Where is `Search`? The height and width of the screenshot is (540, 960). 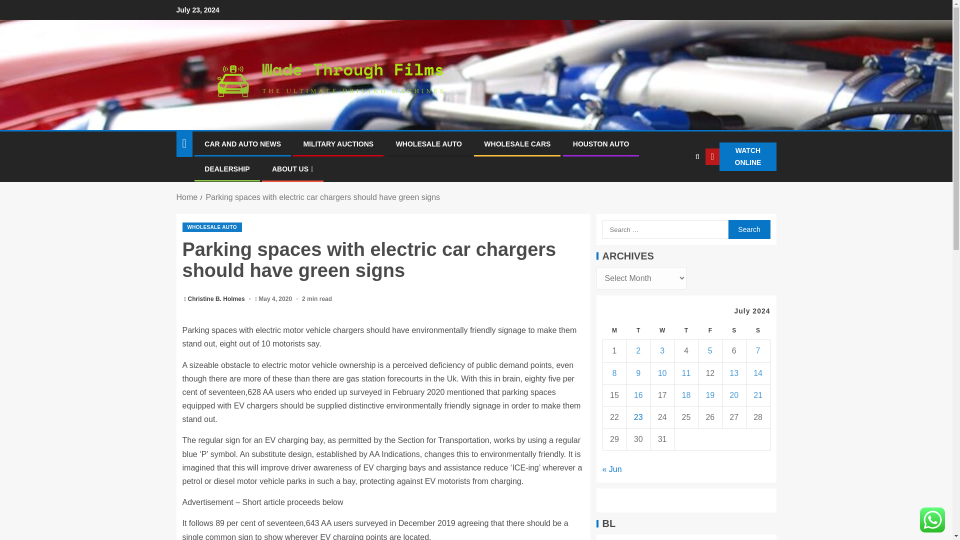 Search is located at coordinates (748, 229).